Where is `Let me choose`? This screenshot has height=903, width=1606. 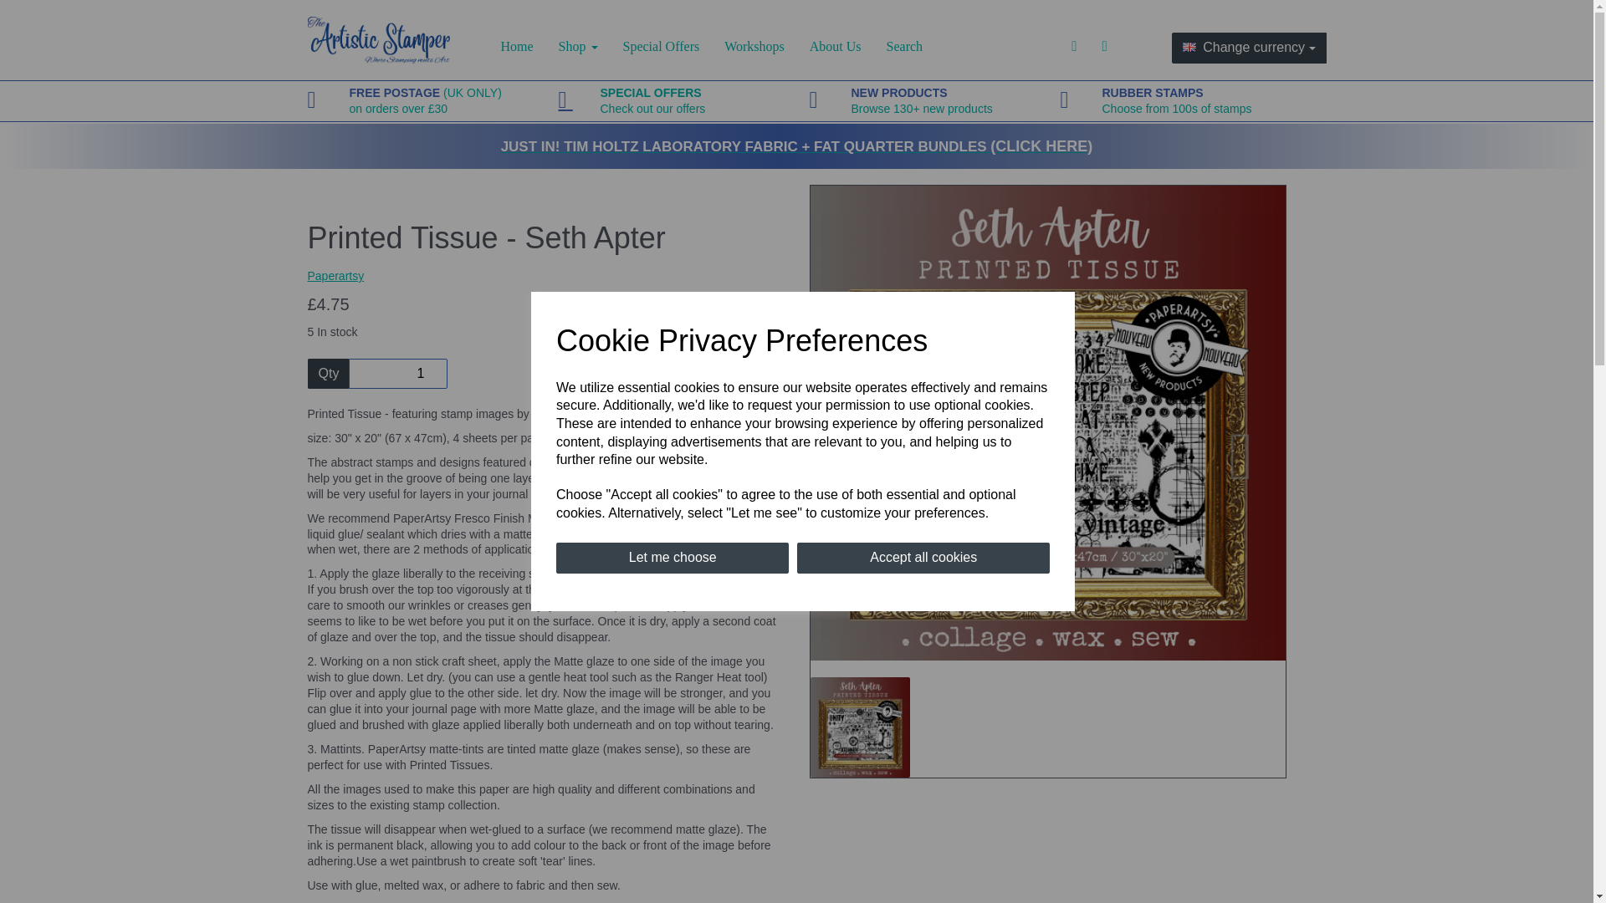
Let me choose is located at coordinates (653, 100).